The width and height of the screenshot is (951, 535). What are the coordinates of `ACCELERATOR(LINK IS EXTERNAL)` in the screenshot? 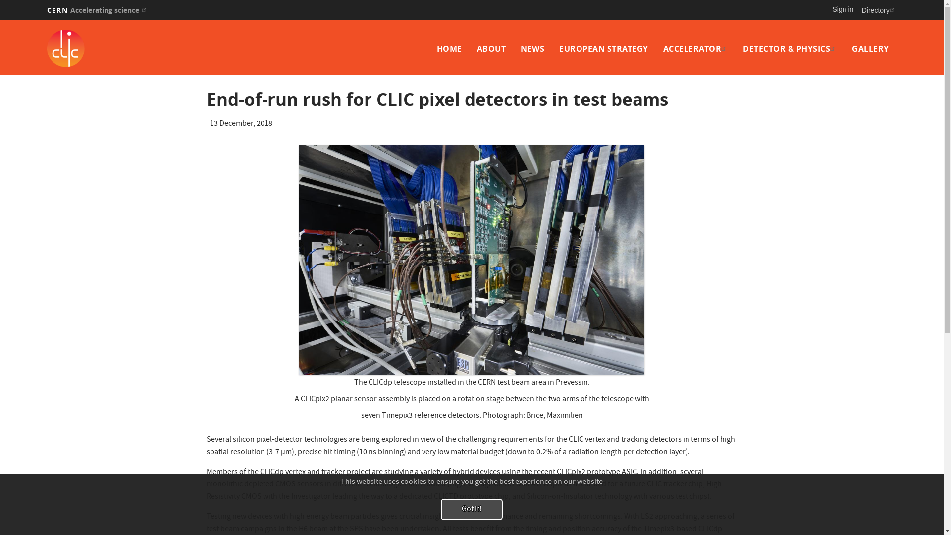 It's located at (696, 49).